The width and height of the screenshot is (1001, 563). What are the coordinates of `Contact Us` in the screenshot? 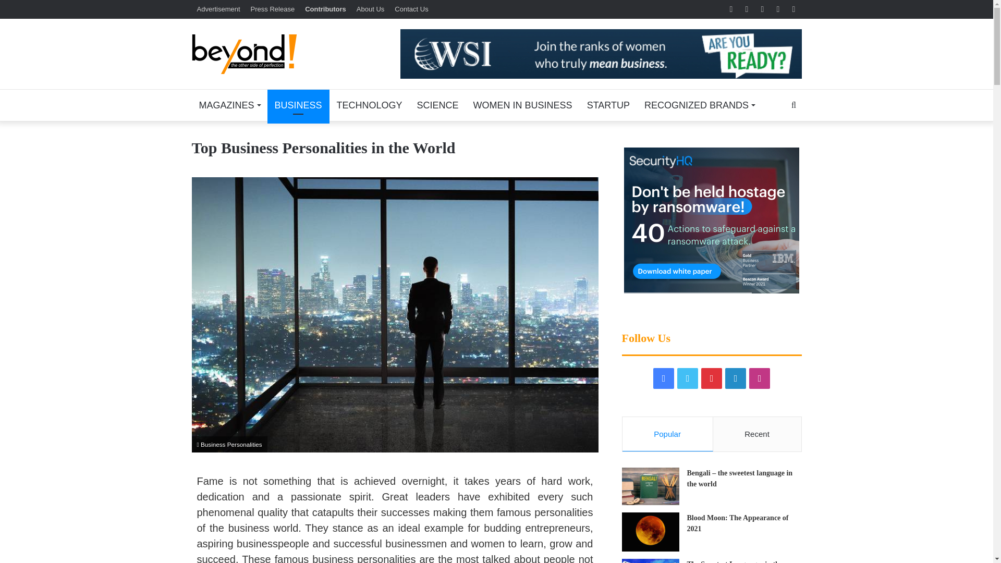 It's located at (411, 9).